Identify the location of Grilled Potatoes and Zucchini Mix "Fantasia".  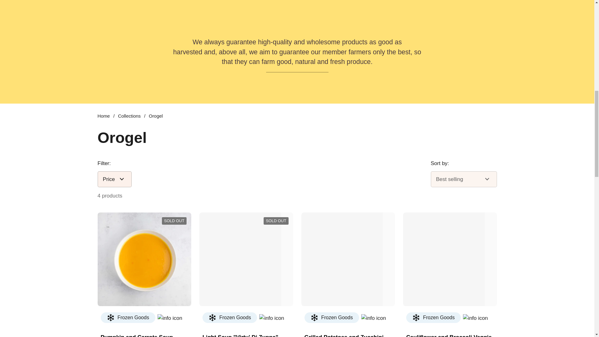
(348, 335).